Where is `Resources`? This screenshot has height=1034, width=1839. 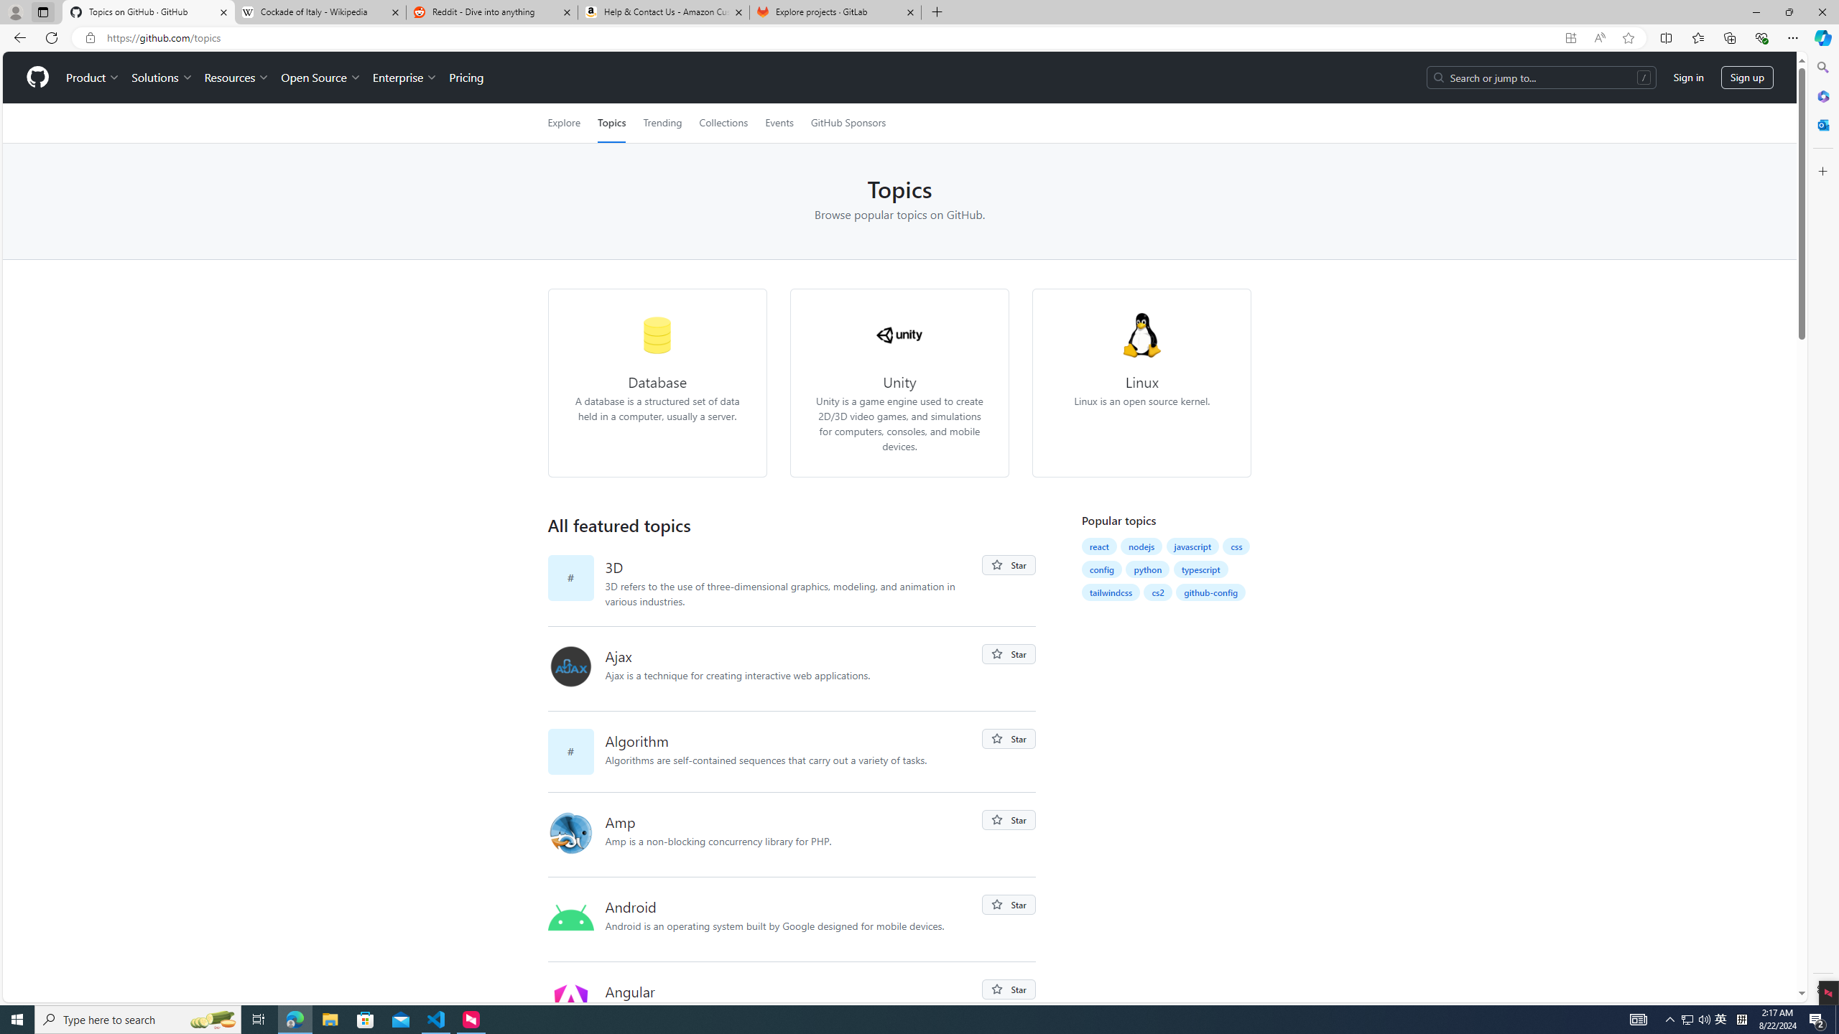
Resources is located at coordinates (237, 78).